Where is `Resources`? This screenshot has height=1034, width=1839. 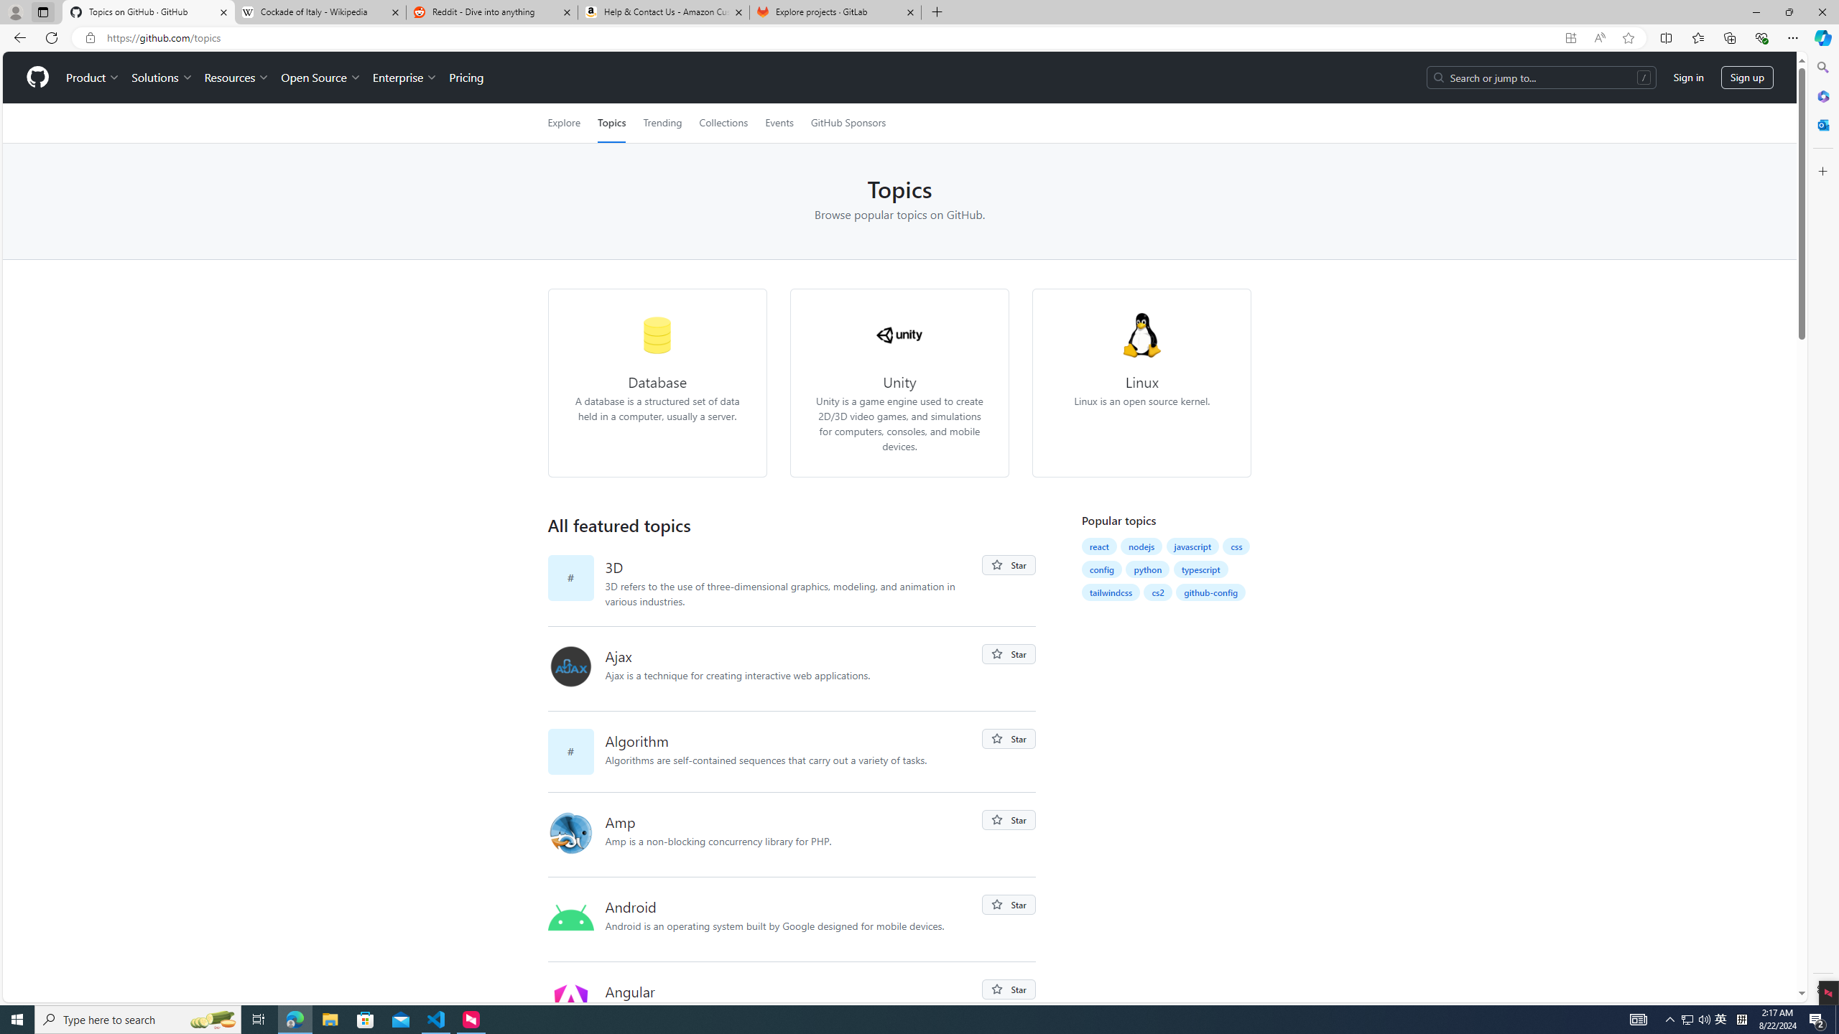
Resources is located at coordinates (237, 78).